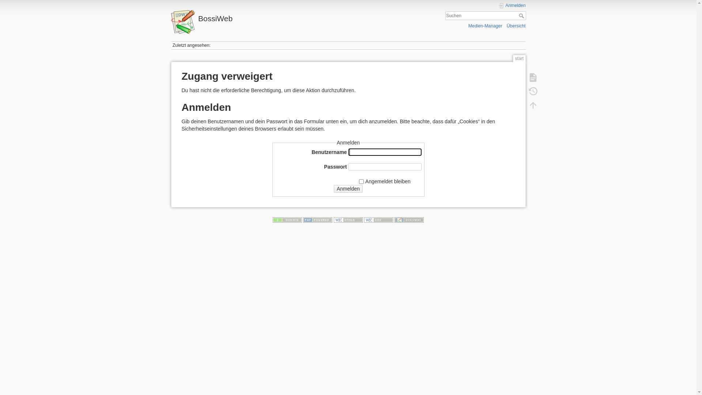  I want to click on Medien-Manager, so click(486, 26).